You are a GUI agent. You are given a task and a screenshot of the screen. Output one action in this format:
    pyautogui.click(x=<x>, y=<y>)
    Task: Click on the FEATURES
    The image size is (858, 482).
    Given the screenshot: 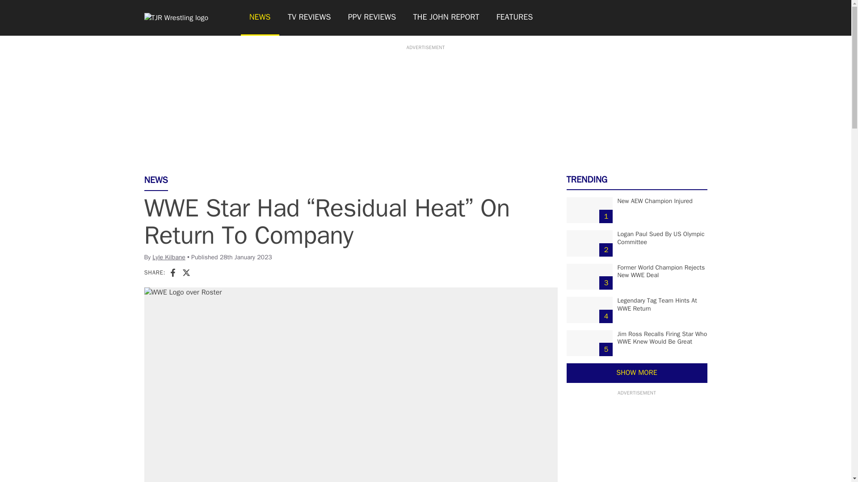 What is the action you would take?
    pyautogui.click(x=515, y=18)
    